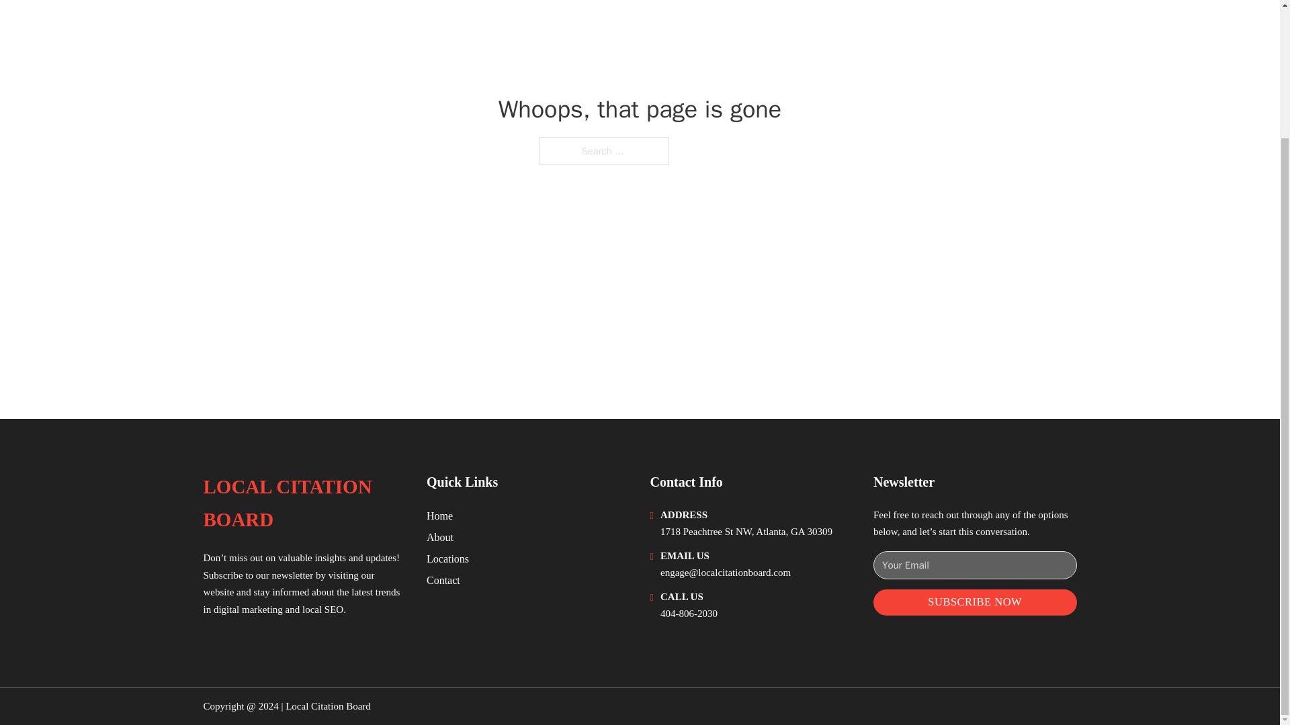 This screenshot has height=725, width=1290. I want to click on Contact, so click(443, 580).